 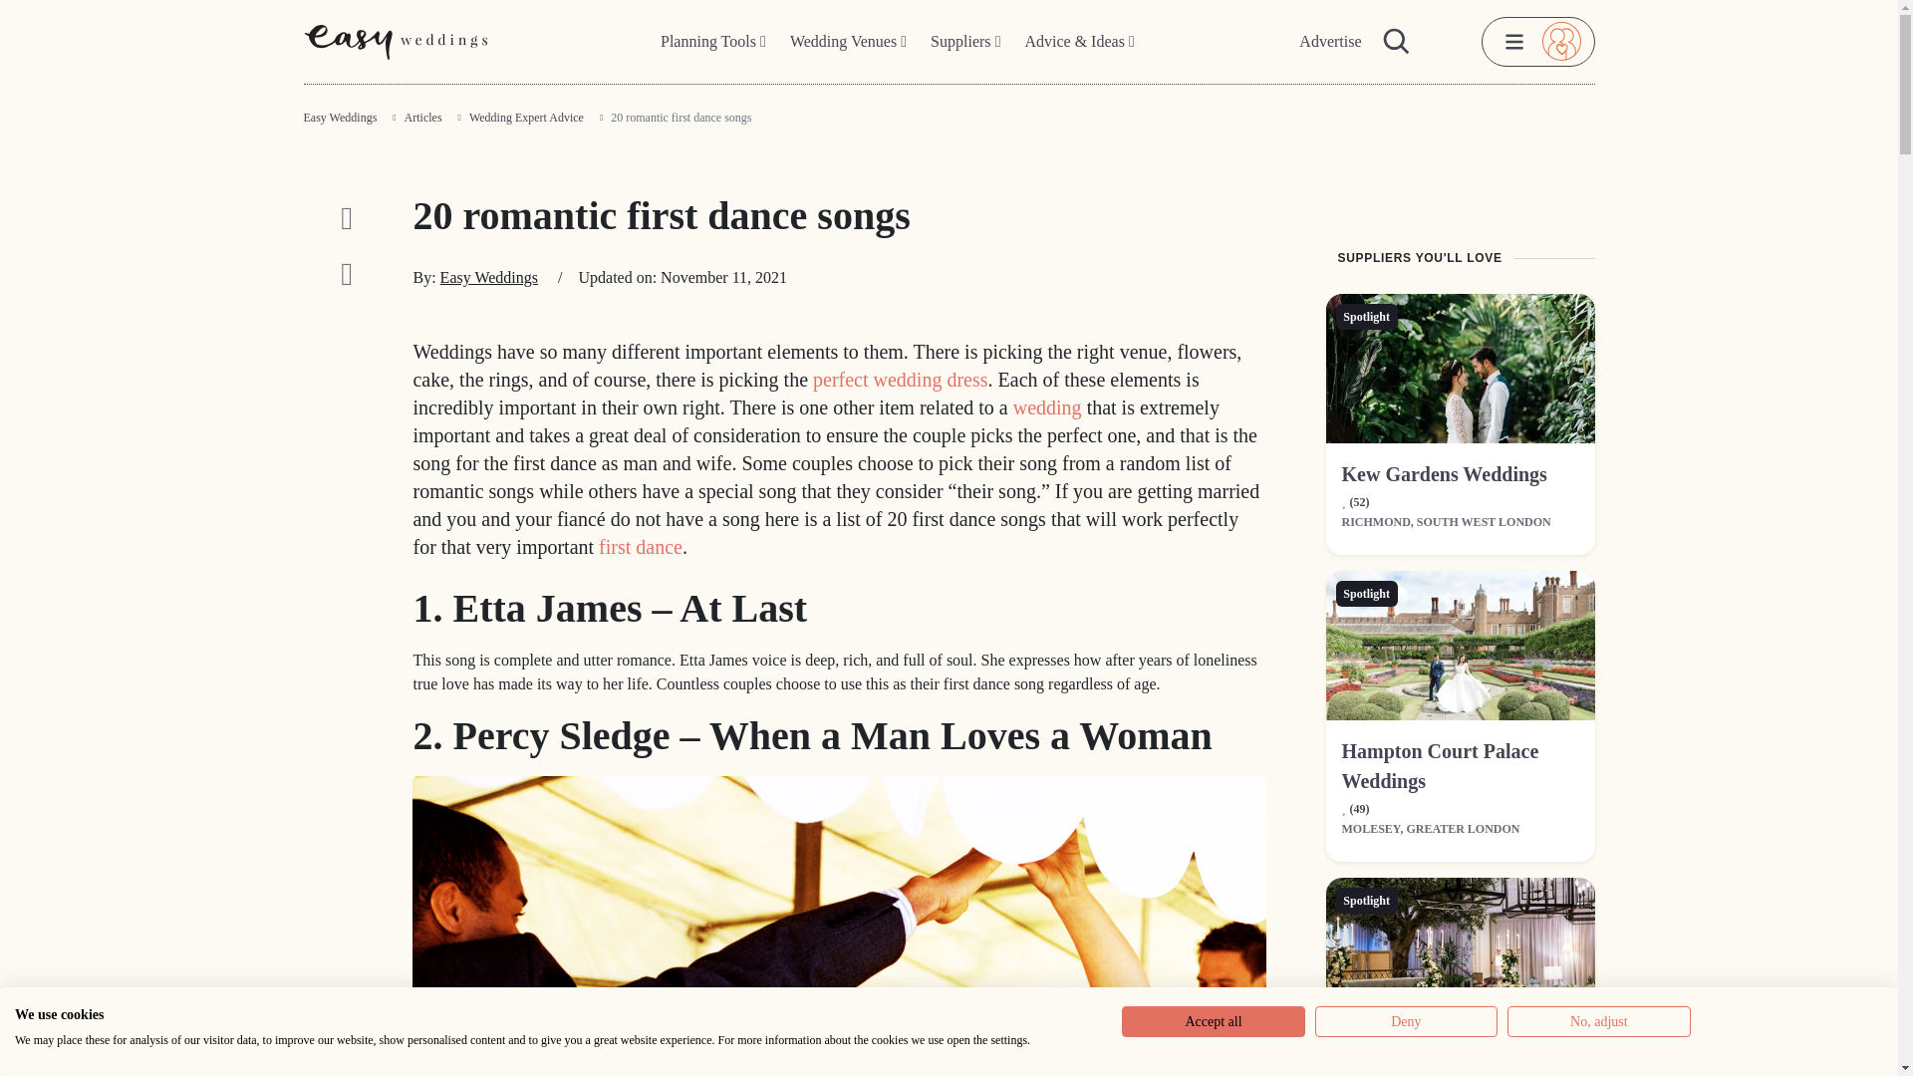 What do you see at coordinates (713, 42) in the screenshot?
I see `Planning Tools` at bounding box center [713, 42].